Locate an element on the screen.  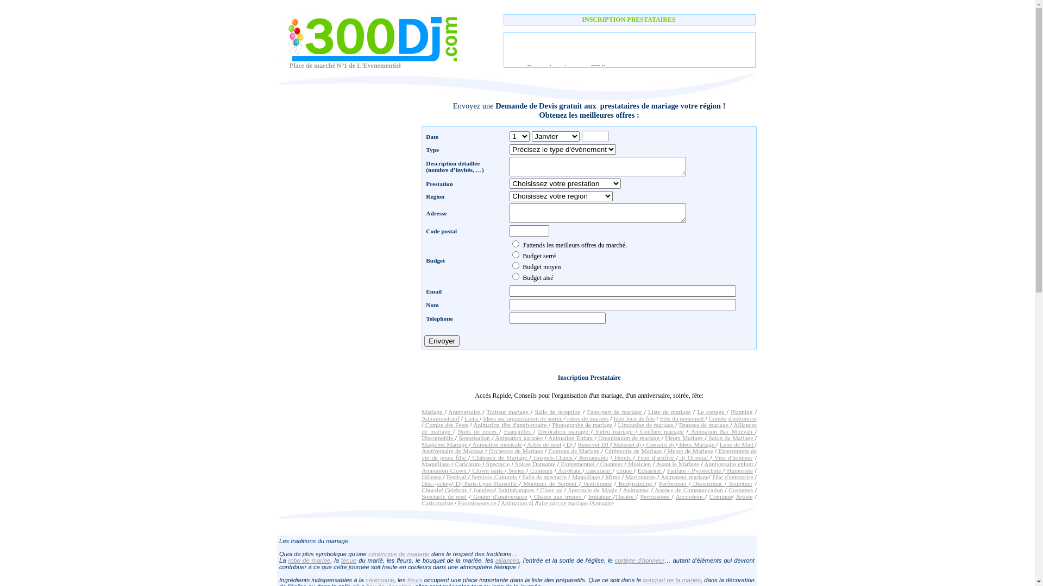
cascadeur is located at coordinates (599, 470).